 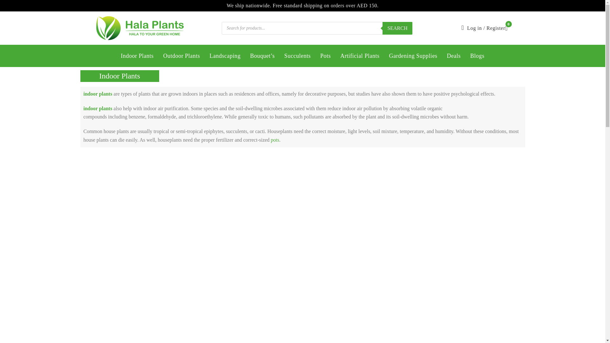 What do you see at coordinates (477, 56) in the screenshot?
I see `Blogs` at bounding box center [477, 56].